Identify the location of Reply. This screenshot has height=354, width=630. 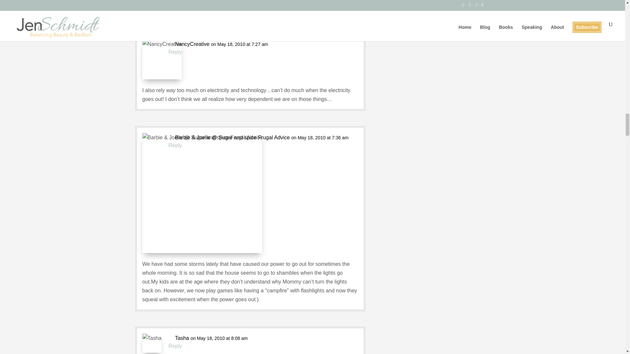
(175, 52).